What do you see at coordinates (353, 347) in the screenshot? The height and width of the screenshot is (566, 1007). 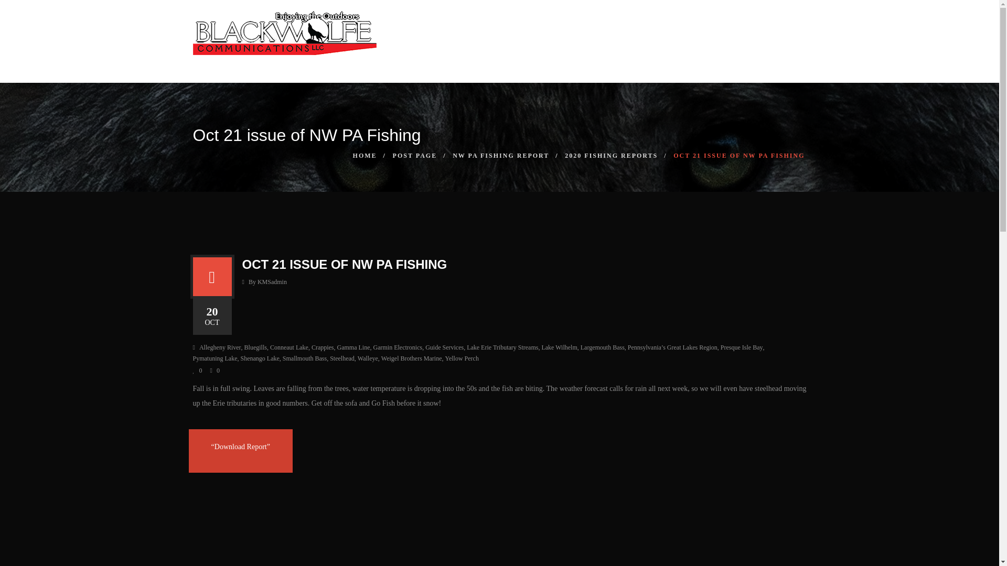 I see `Gamma Line` at bounding box center [353, 347].